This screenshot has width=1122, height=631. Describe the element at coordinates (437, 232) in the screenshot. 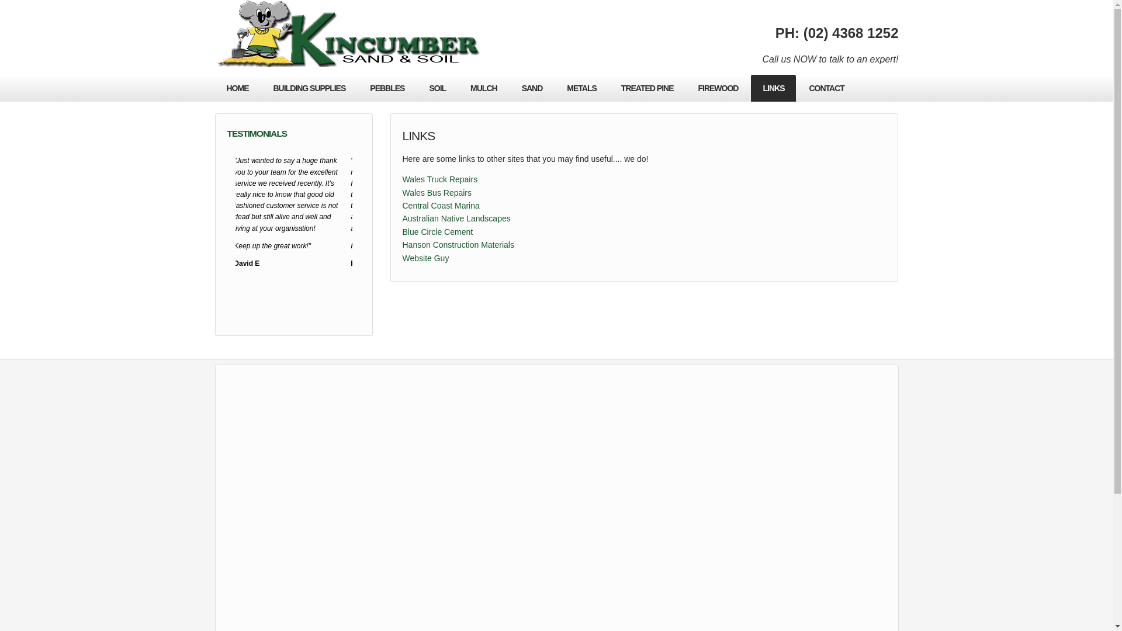

I see `Blue Circle Cement` at that location.